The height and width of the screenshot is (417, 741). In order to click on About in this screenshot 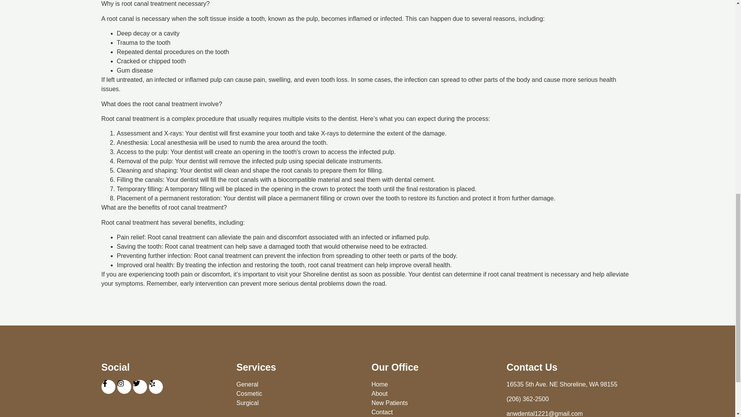, I will do `click(435, 394)`.